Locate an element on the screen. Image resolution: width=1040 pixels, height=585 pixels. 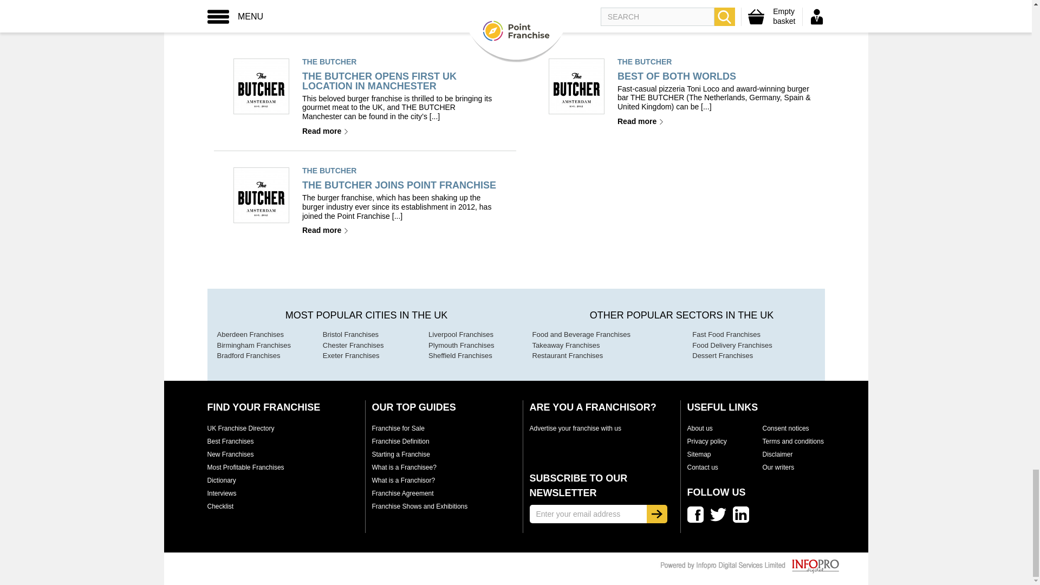
Checklist is located at coordinates (220, 506).